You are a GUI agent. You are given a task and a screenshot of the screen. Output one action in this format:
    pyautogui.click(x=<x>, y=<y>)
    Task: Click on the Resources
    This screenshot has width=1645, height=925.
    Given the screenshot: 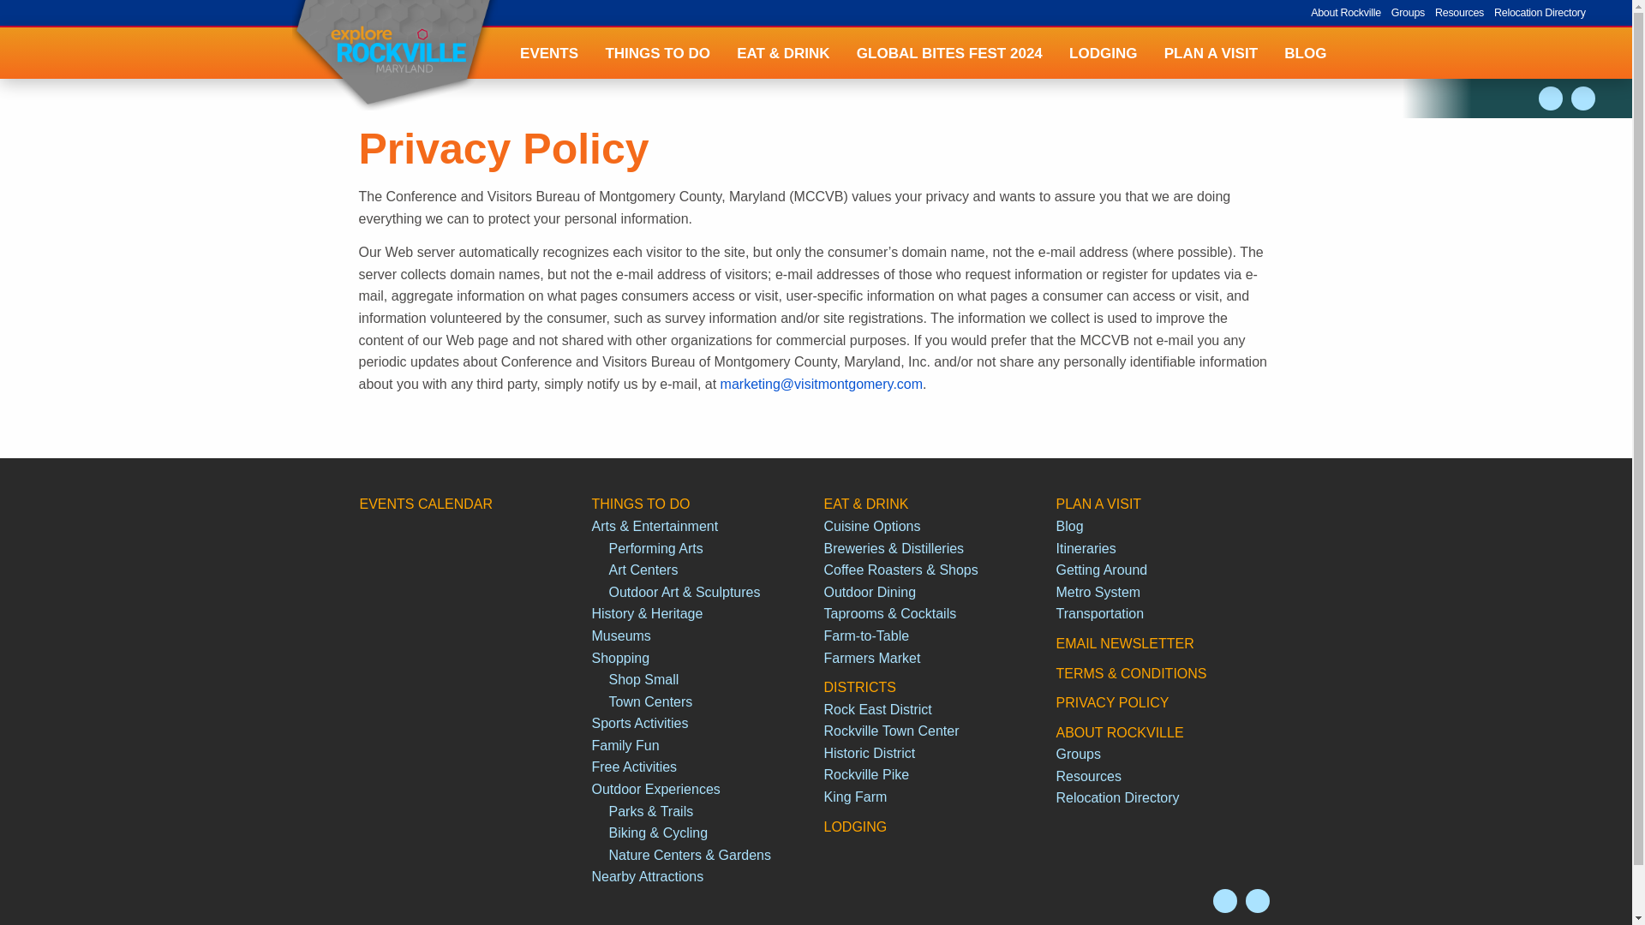 What is the action you would take?
    pyautogui.click(x=1458, y=13)
    